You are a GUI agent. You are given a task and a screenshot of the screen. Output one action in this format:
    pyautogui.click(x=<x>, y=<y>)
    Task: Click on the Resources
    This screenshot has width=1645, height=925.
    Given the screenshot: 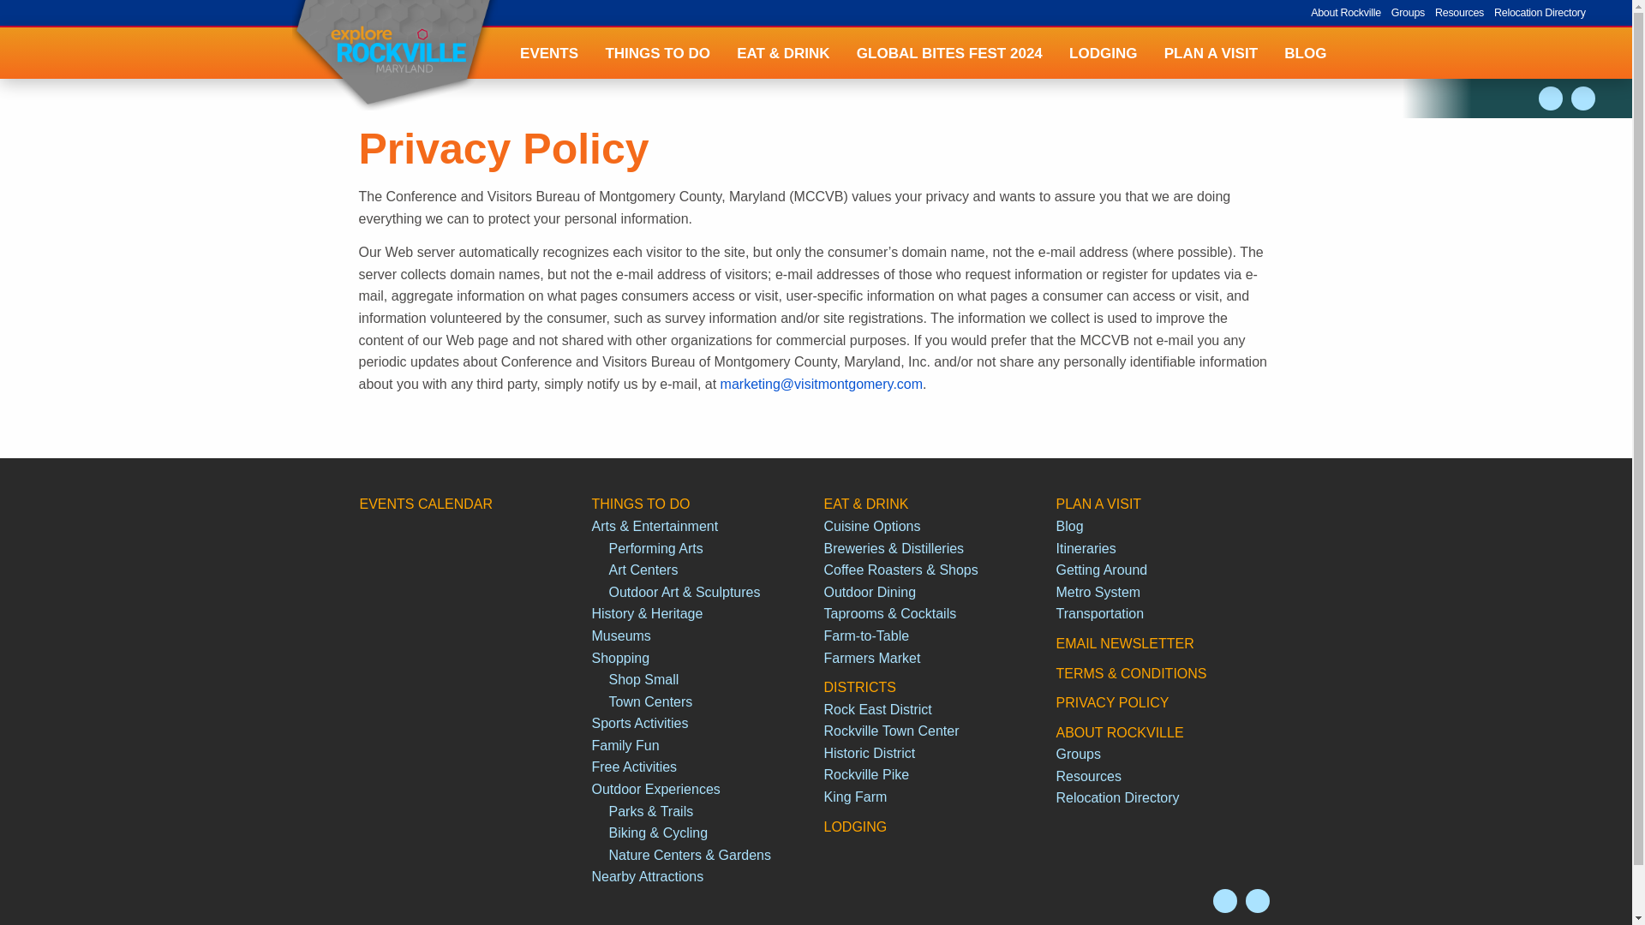 What is the action you would take?
    pyautogui.click(x=1458, y=13)
    